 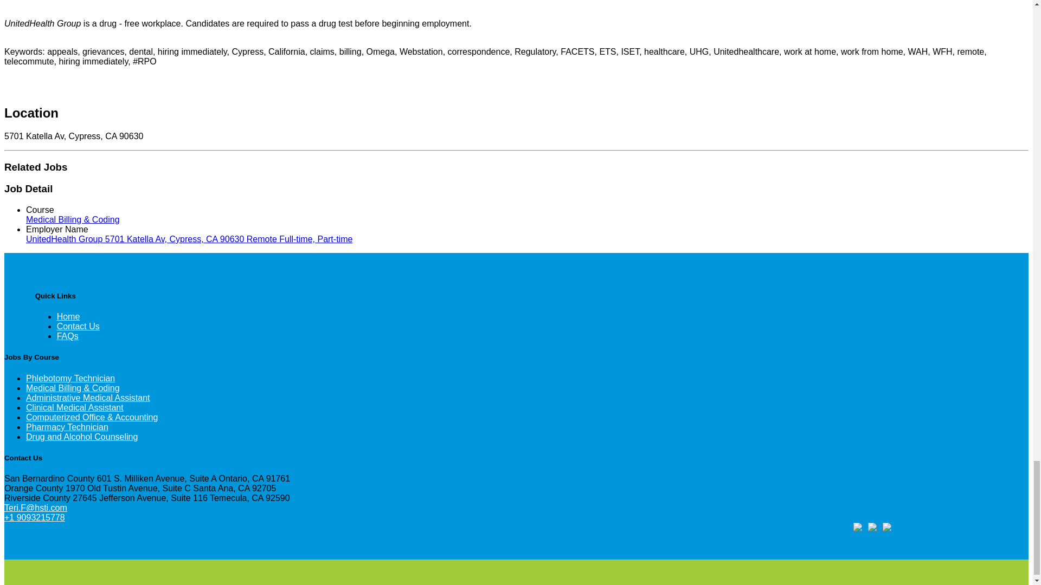 I want to click on Administrative Medical Assistant, so click(x=88, y=398).